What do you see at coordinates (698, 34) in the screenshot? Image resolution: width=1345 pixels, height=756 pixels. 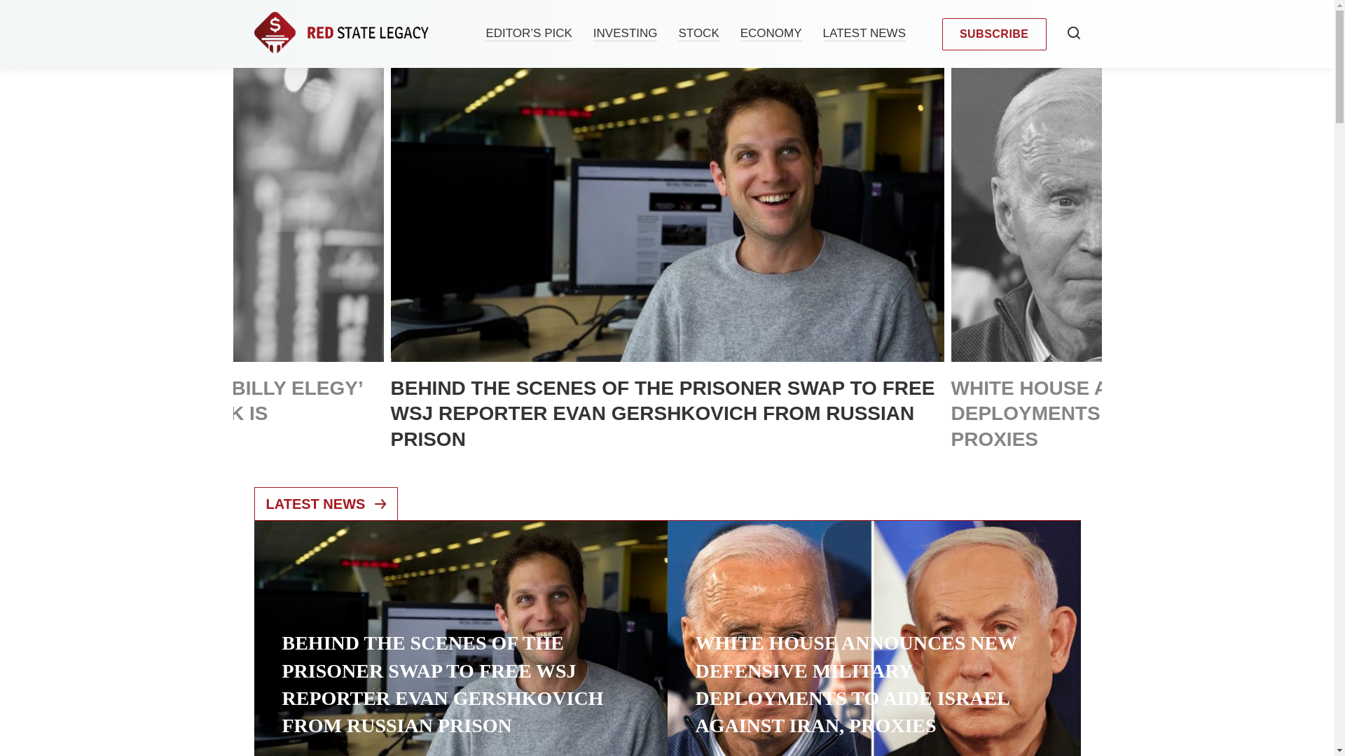 I see `STOCK` at bounding box center [698, 34].